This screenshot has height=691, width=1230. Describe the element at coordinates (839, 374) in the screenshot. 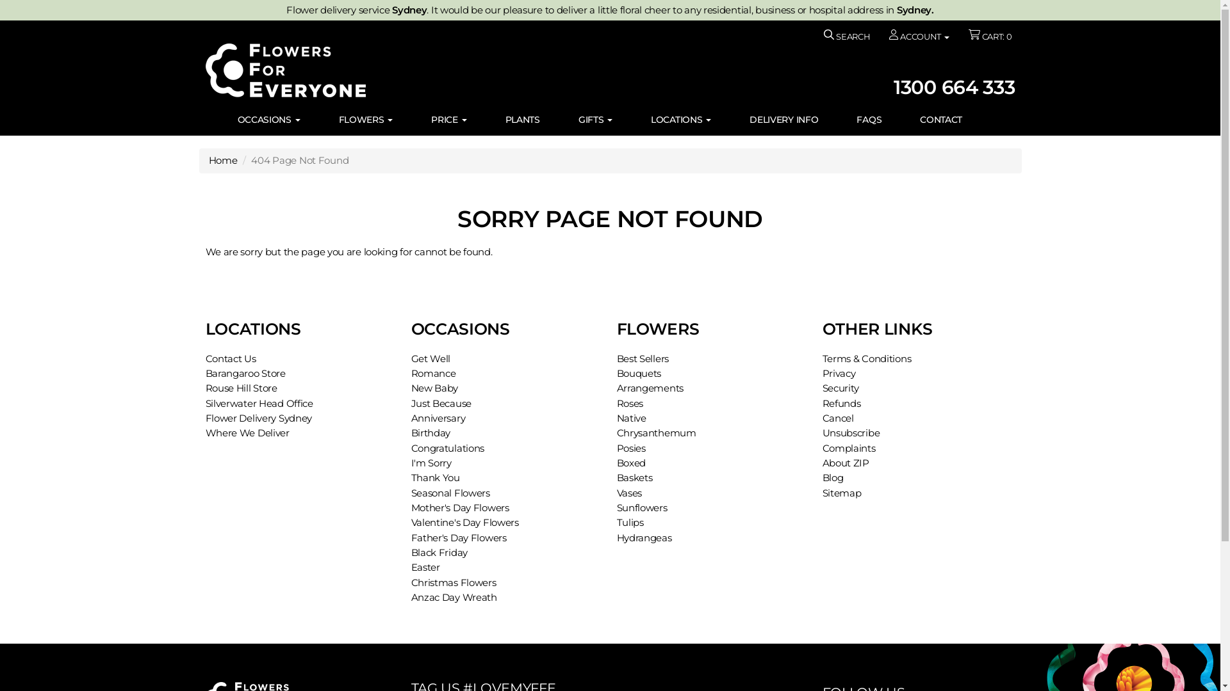

I see `Privacy` at that location.